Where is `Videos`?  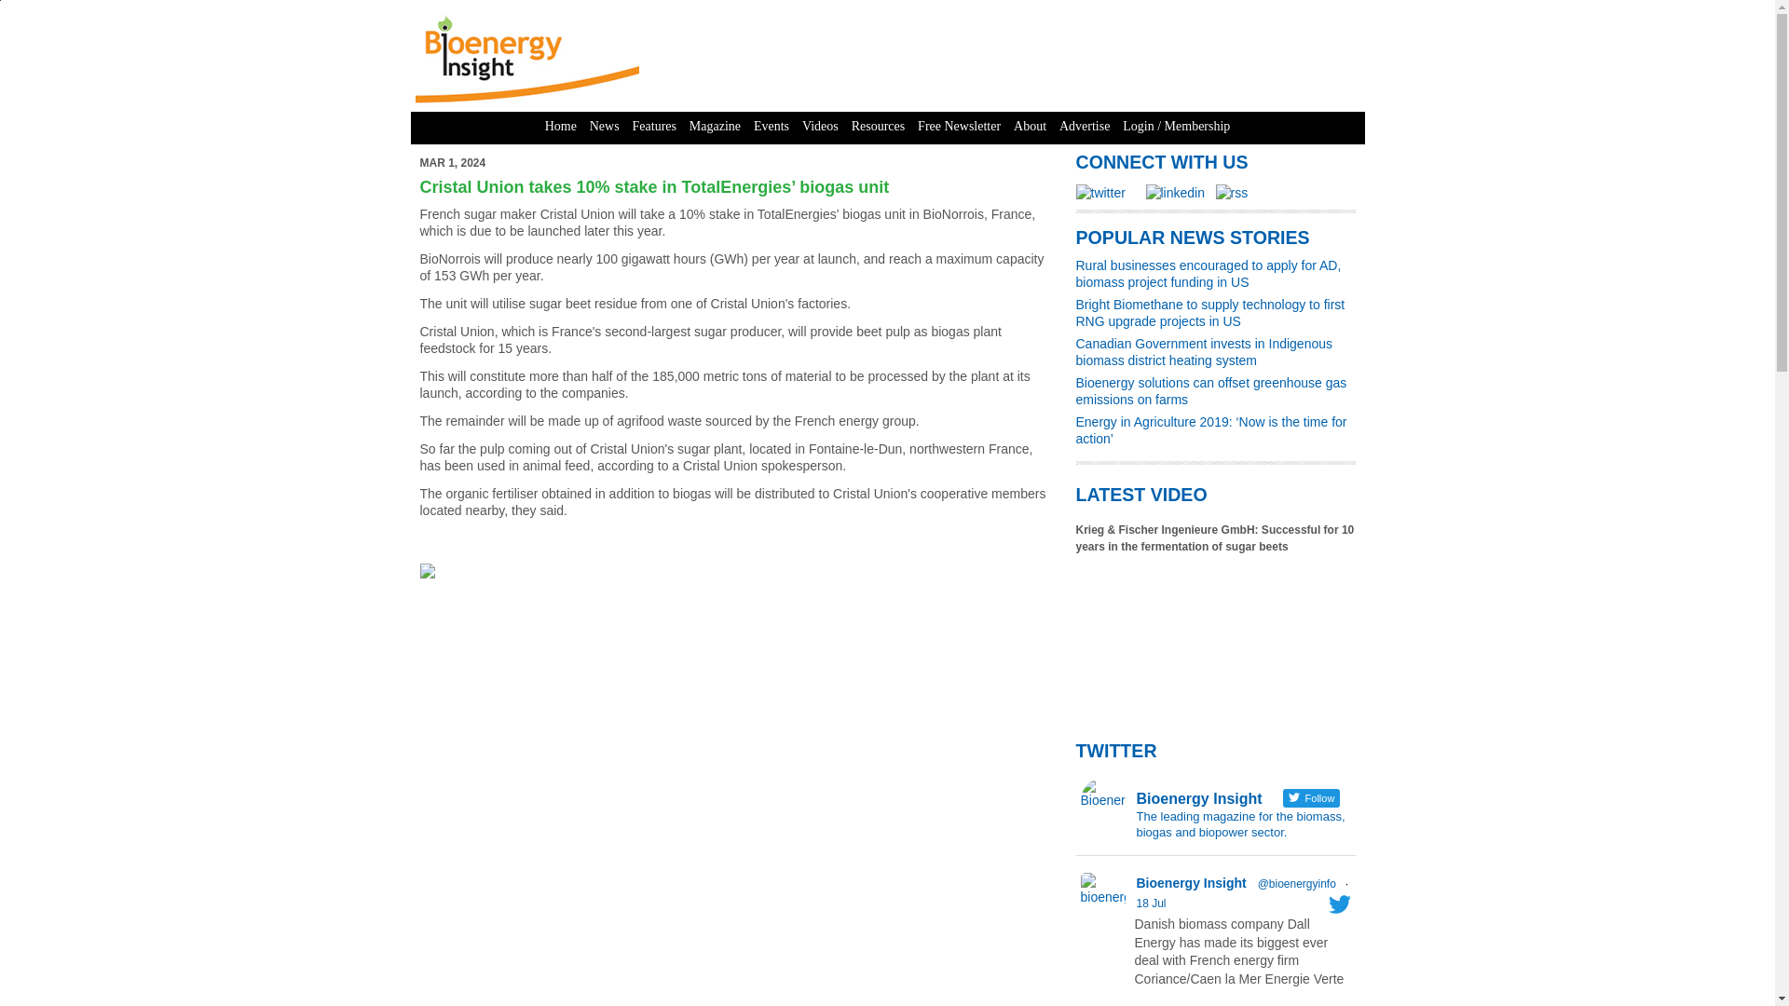 Videos is located at coordinates (820, 127).